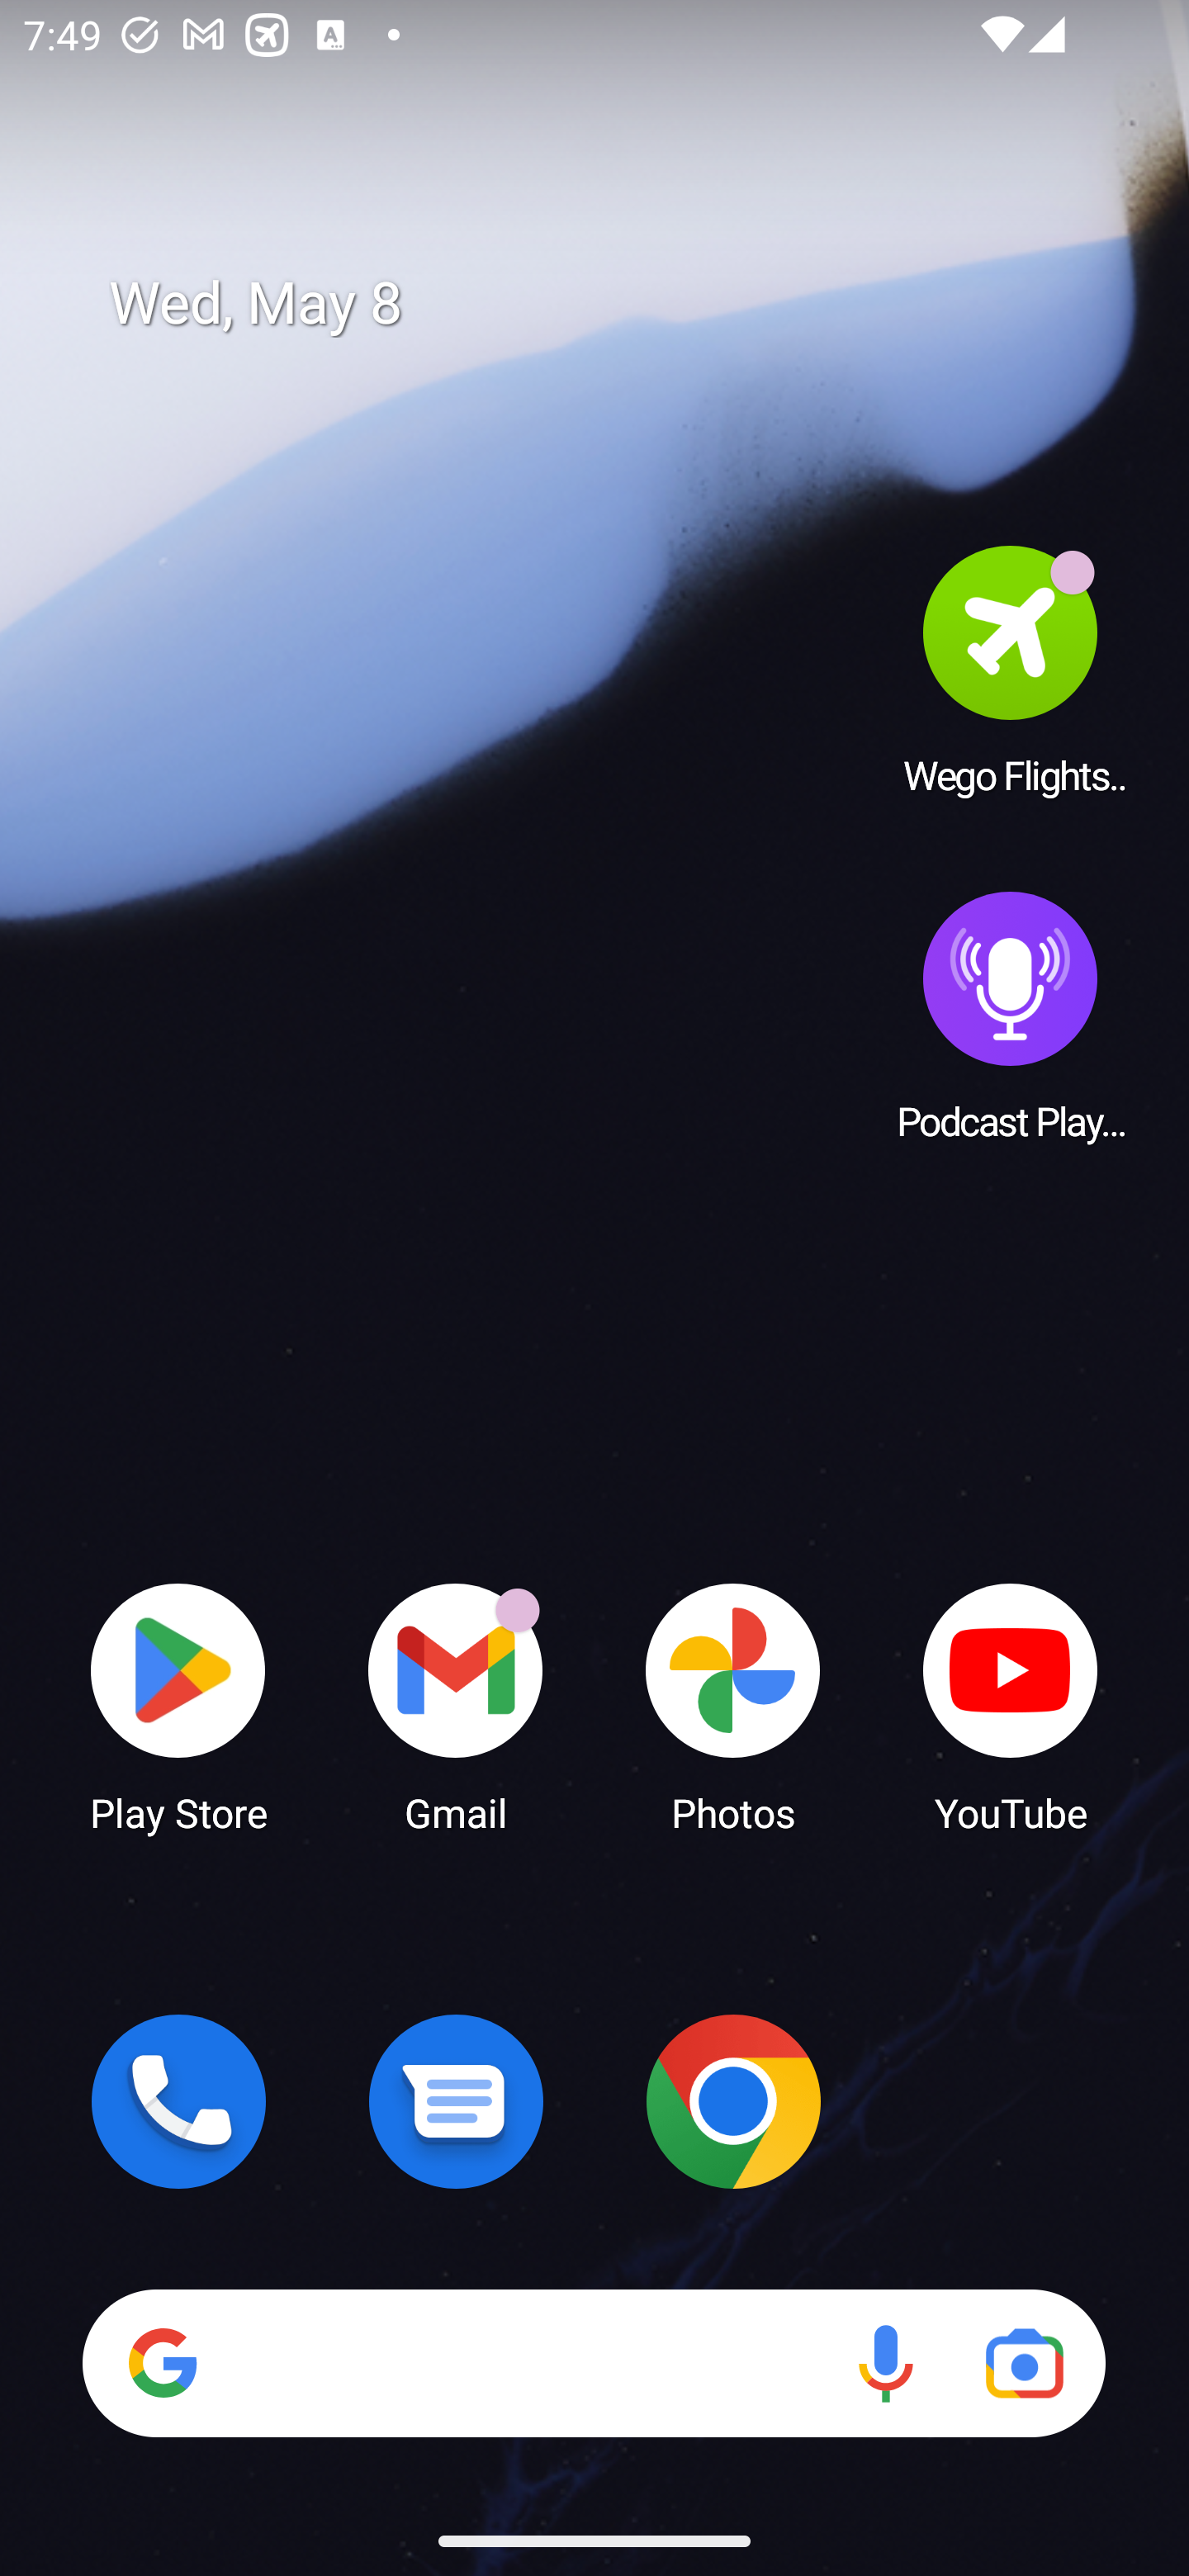 The image size is (1189, 2576). What do you see at coordinates (1011, 1015) in the screenshot?
I see `Podcast Player` at bounding box center [1011, 1015].